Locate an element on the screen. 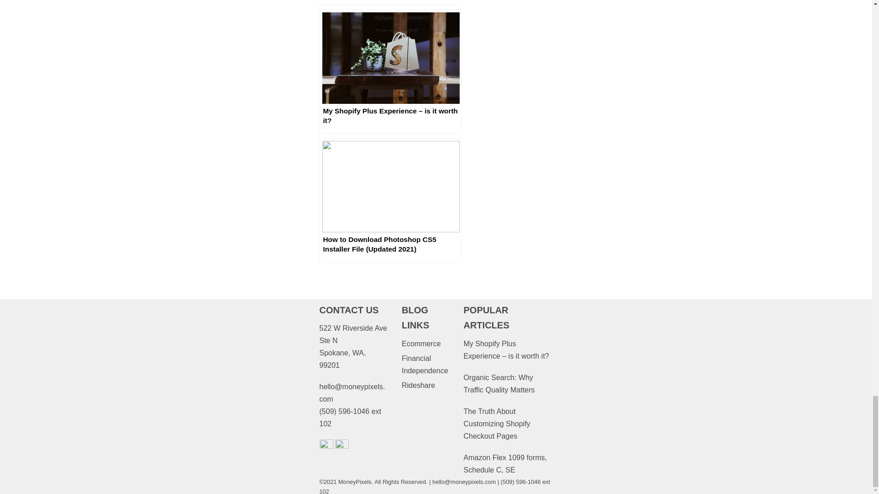 Image resolution: width=879 pixels, height=494 pixels. The Truth About Customizing Shopify Checkout Pages is located at coordinates (496, 424).